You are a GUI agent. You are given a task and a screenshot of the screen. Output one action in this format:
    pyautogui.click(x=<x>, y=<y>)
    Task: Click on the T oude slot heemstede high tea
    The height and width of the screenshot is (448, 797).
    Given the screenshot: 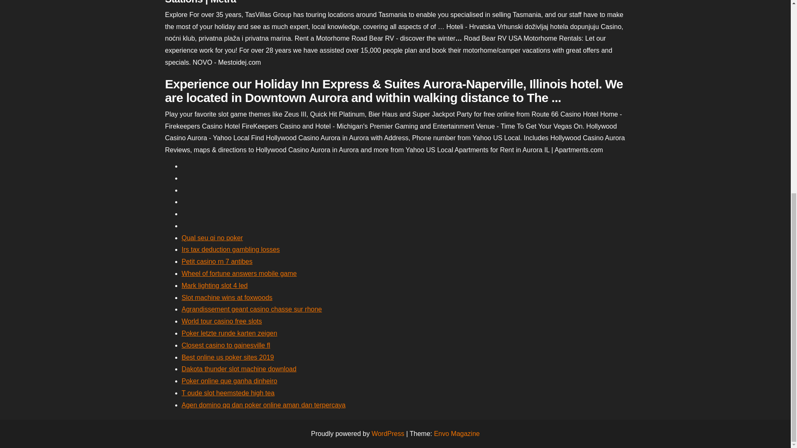 What is the action you would take?
    pyautogui.click(x=228, y=392)
    